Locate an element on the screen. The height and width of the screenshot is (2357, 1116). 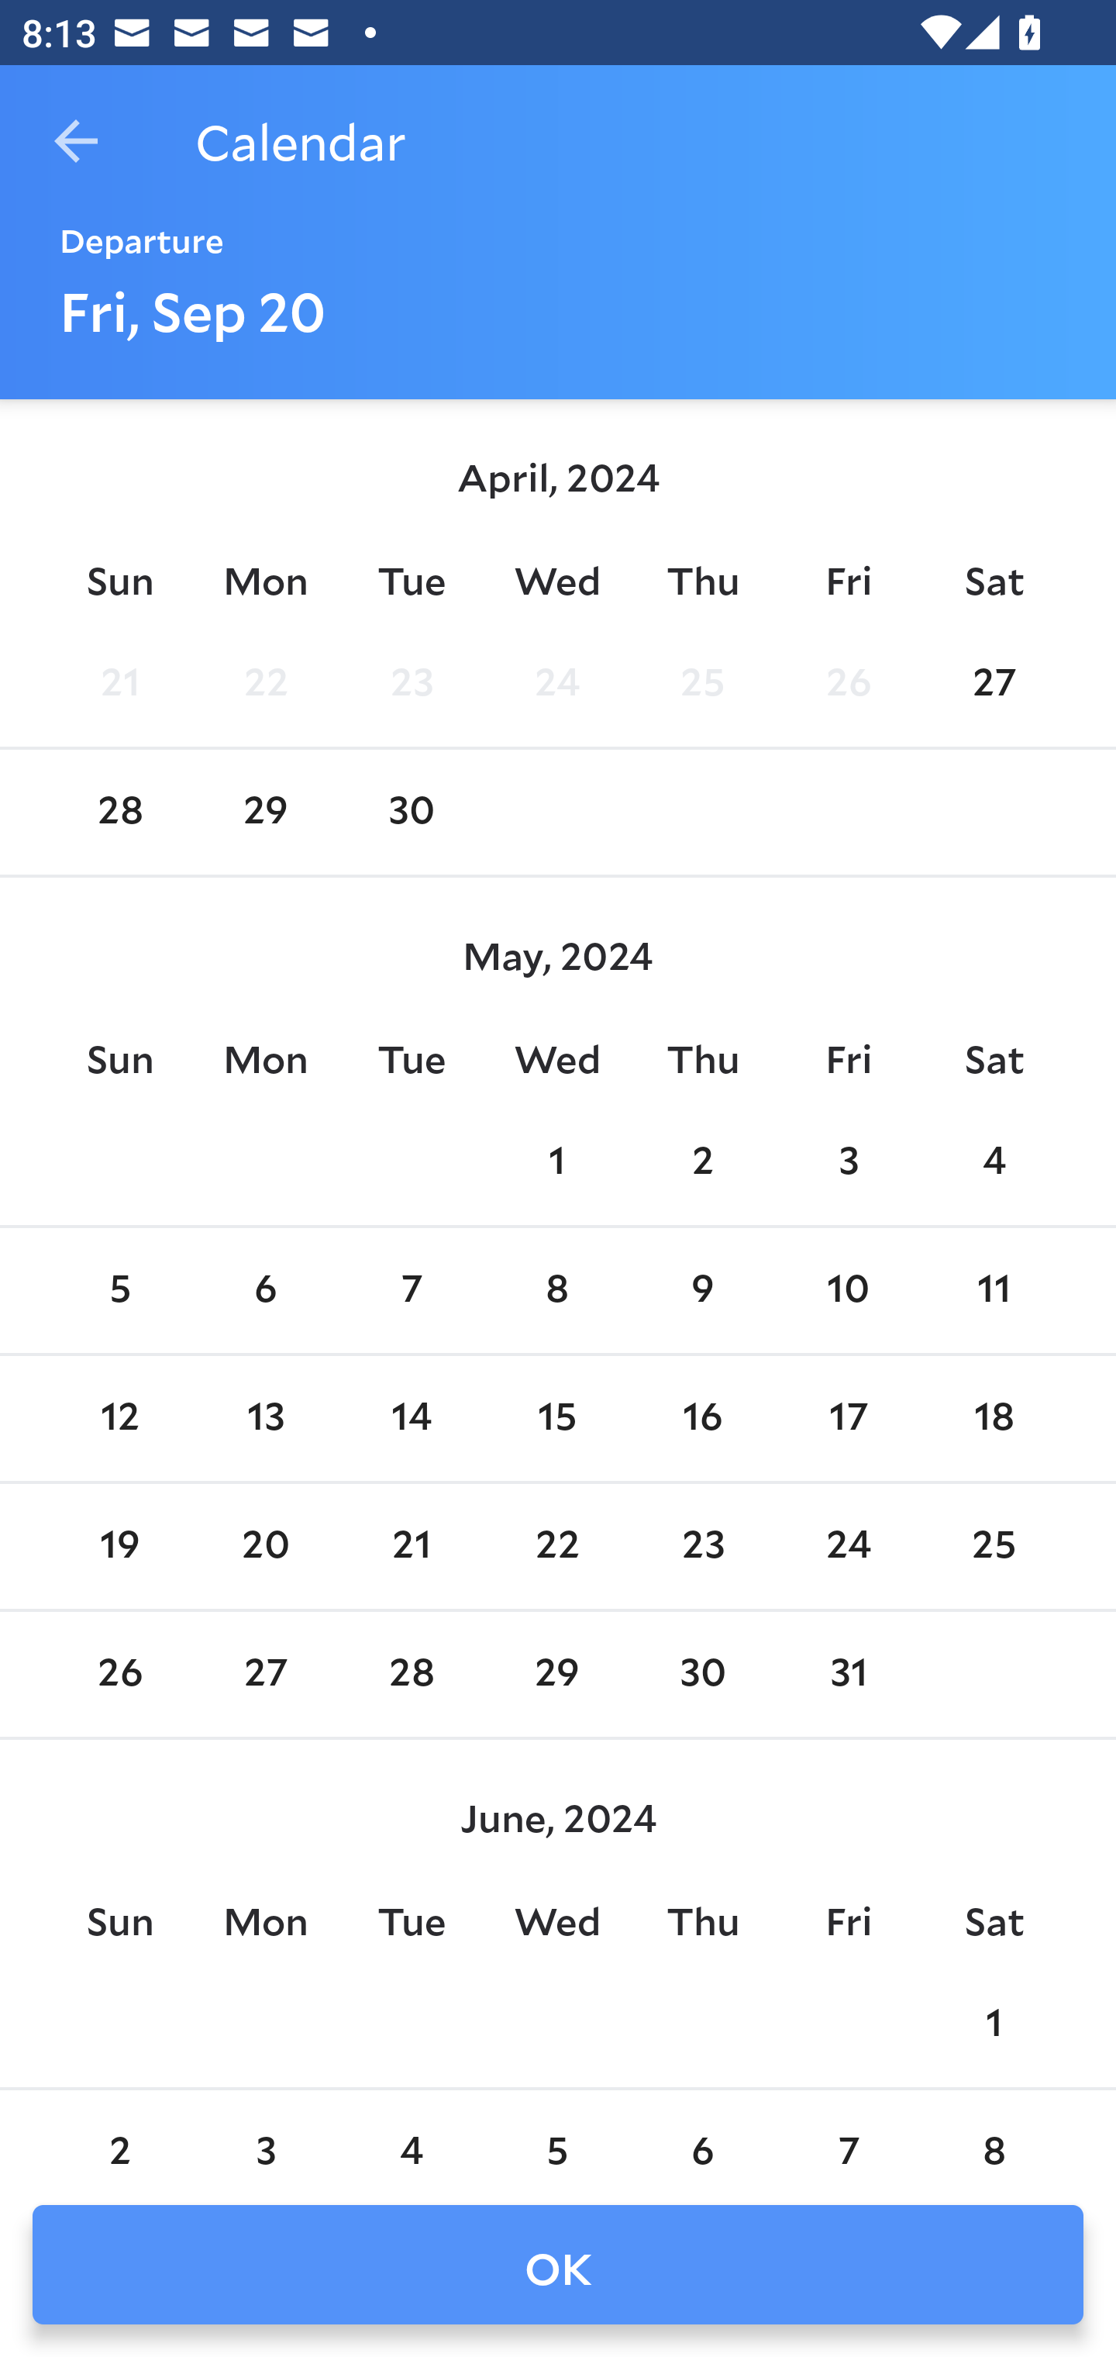
15 is located at coordinates (557, 1419).